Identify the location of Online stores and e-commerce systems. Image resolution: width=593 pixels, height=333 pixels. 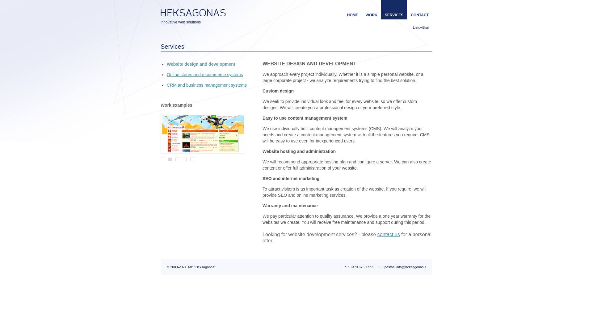
(205, 75).